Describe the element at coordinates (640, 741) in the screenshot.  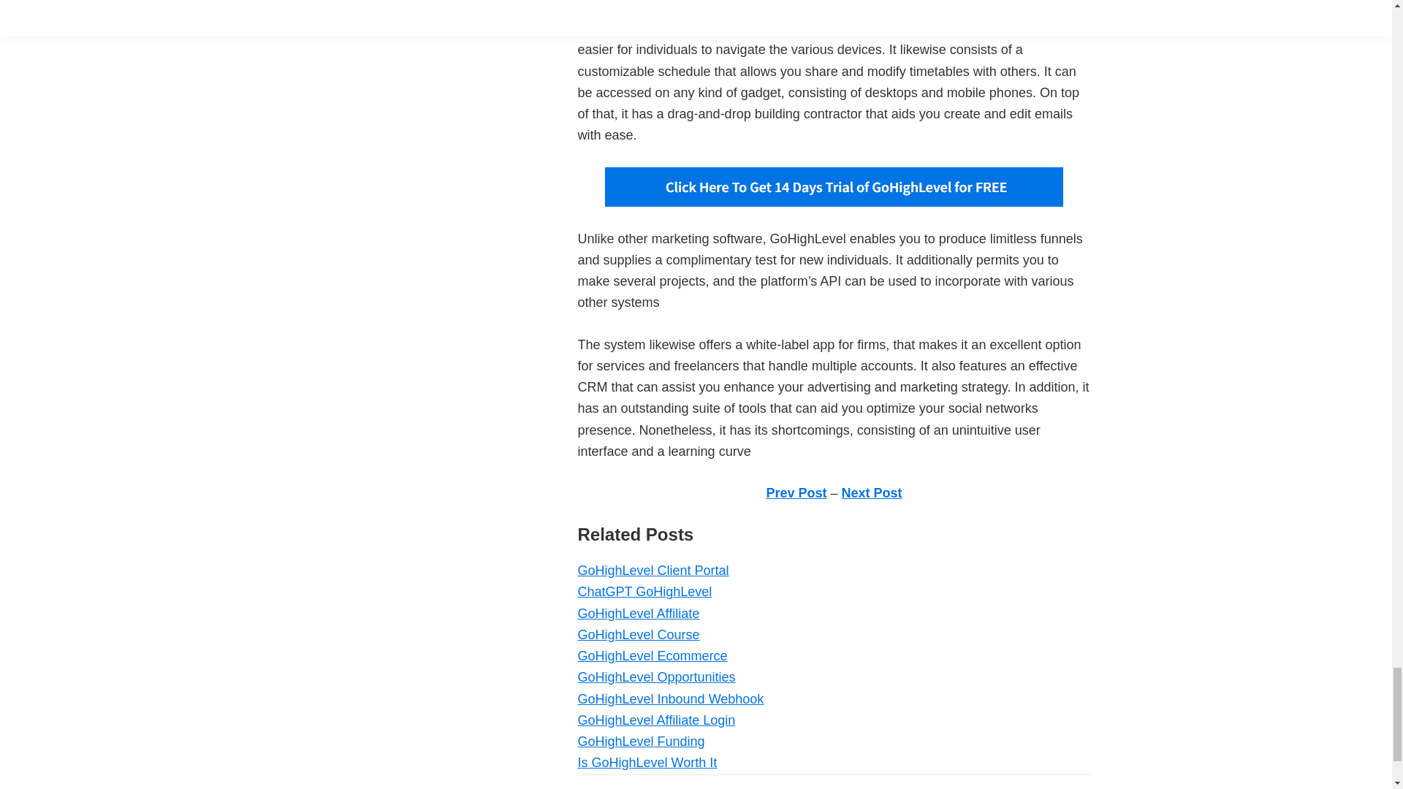
I see `GoHighLevel Funding` at that location.